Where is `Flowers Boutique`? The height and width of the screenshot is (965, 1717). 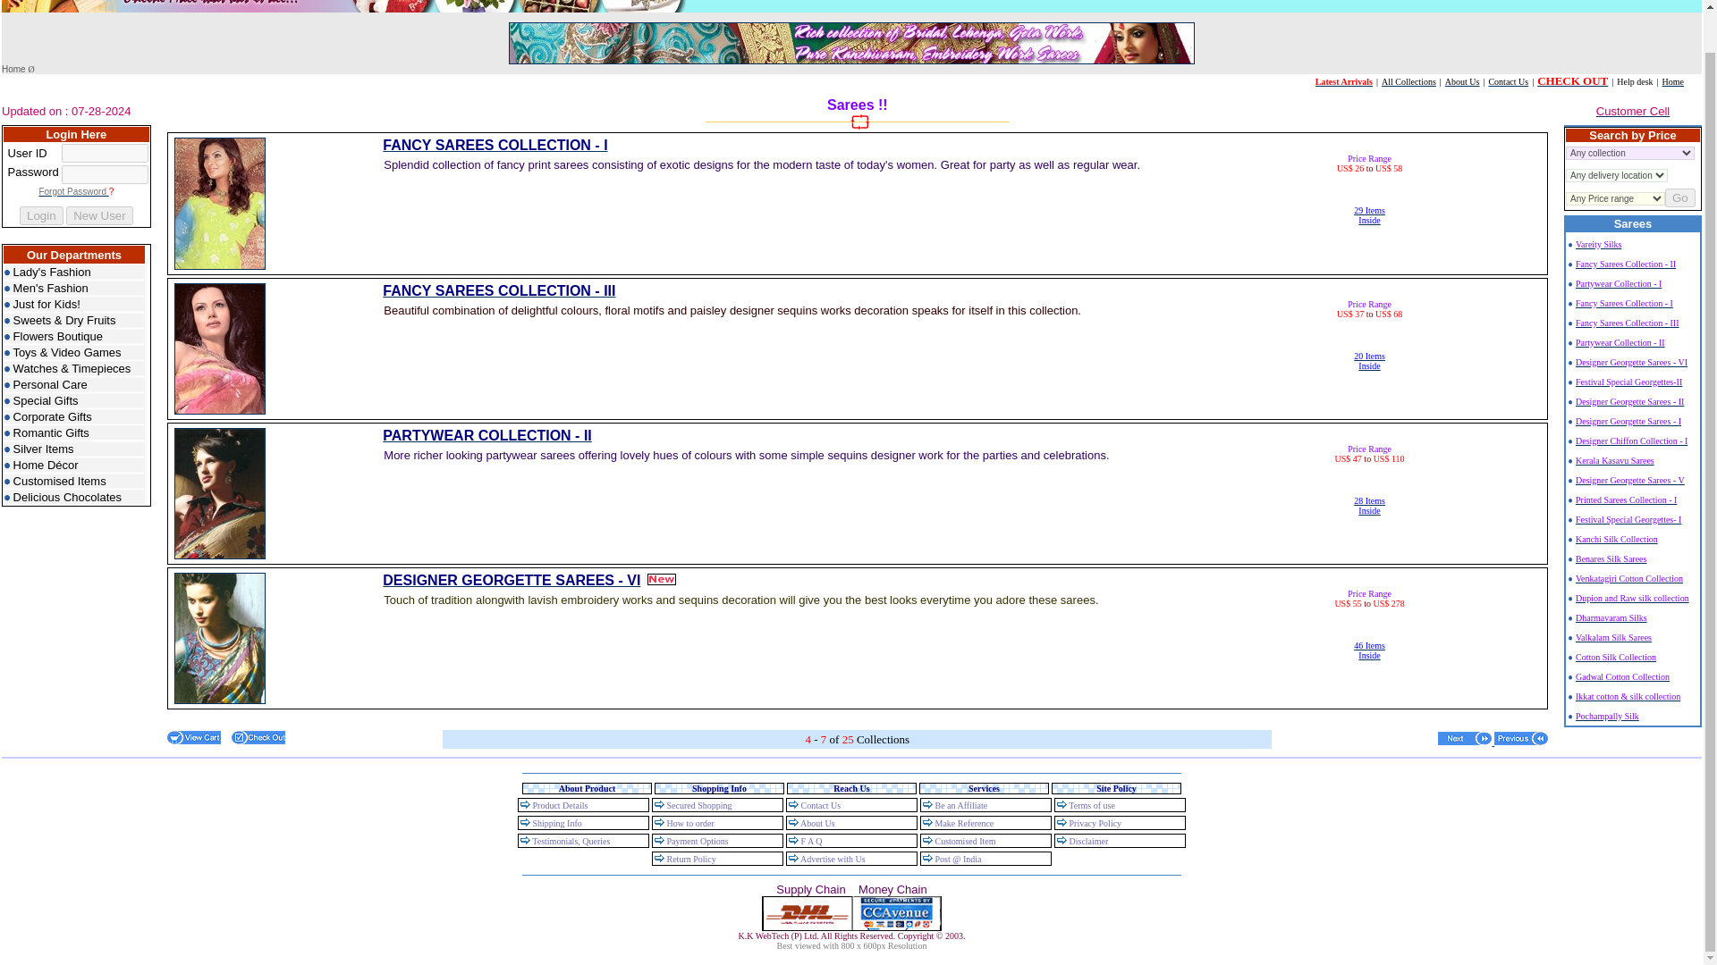 Flowers Boutique is located at coordinates (74, 336).